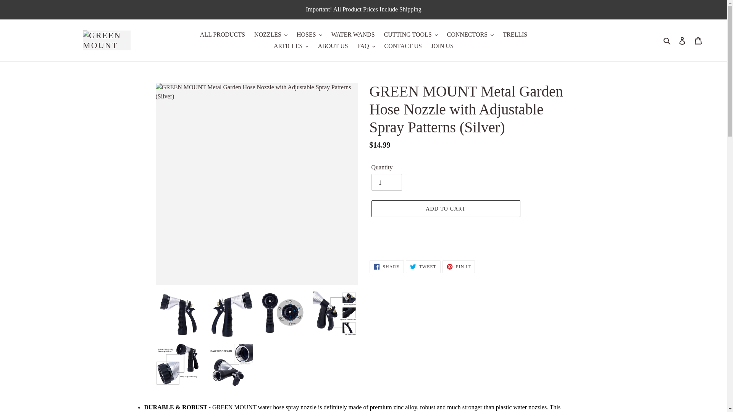 This screenshot has width=733, height=412. What do you see at coordinates (366, 46) in the screenshot?
I see `FAQ` at bounding box center [366, 46].